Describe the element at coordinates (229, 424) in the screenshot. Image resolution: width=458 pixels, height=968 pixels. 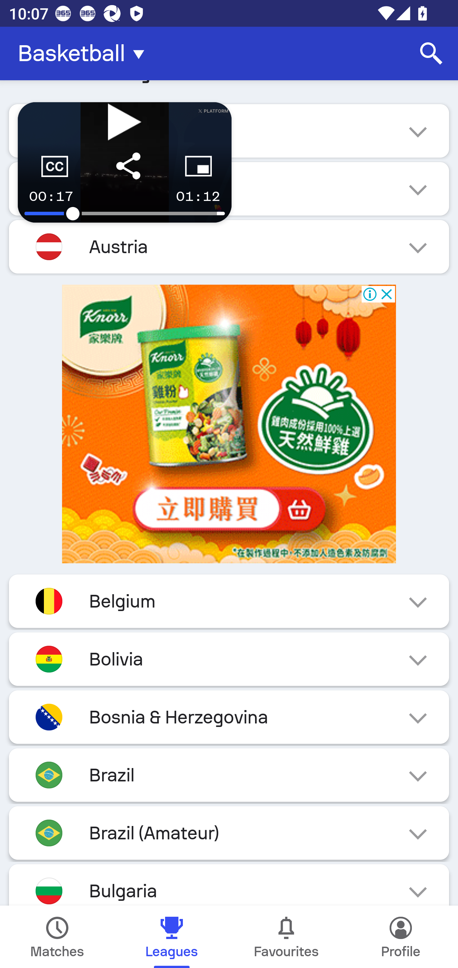
I see `Advertisement` at that location.